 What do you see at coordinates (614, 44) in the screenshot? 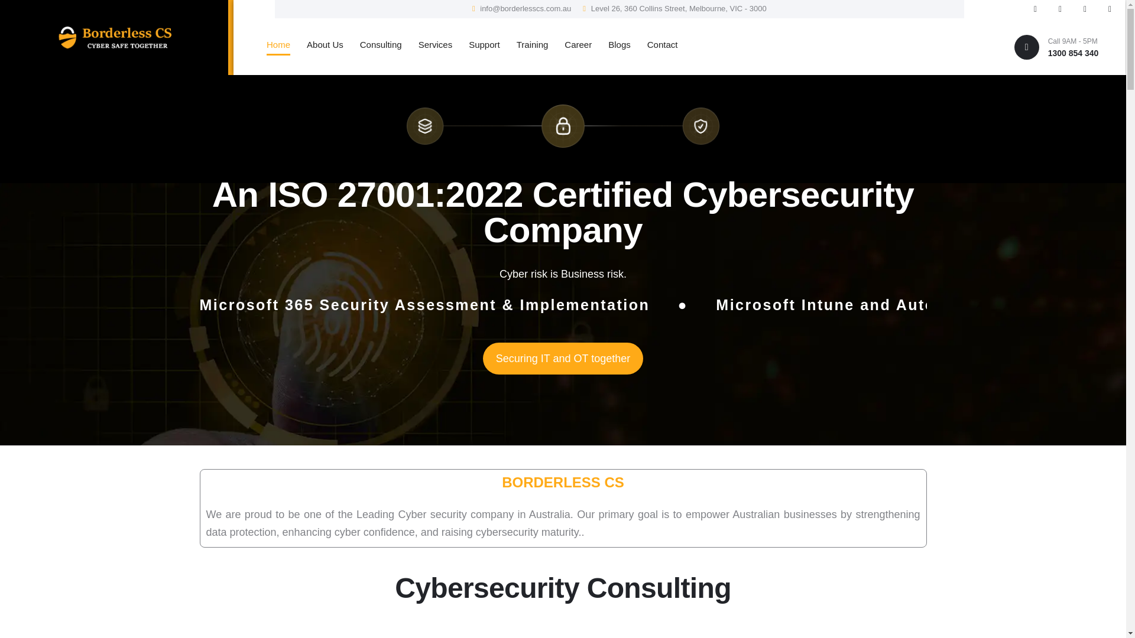
I see `Blogs` at bounding box center [614, 44].